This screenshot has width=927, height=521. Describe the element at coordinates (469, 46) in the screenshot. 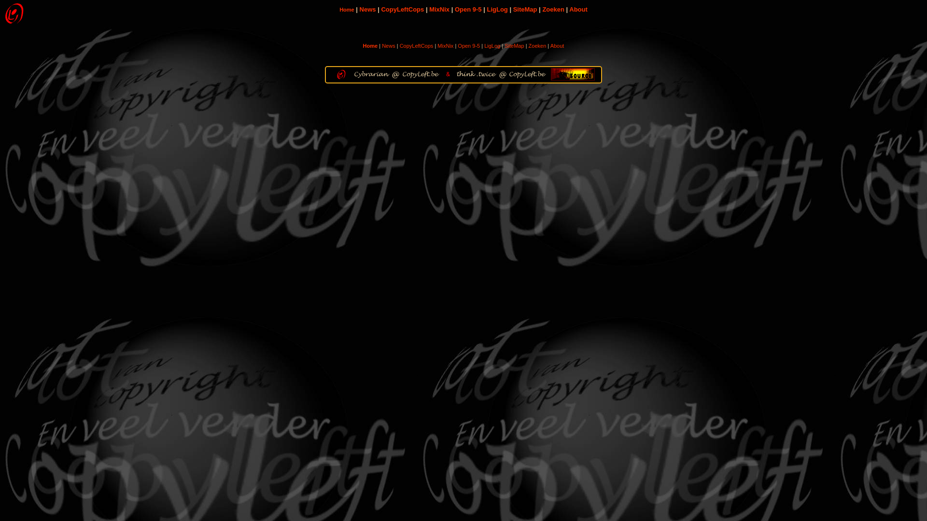

I see `Open 9-5` at that location.